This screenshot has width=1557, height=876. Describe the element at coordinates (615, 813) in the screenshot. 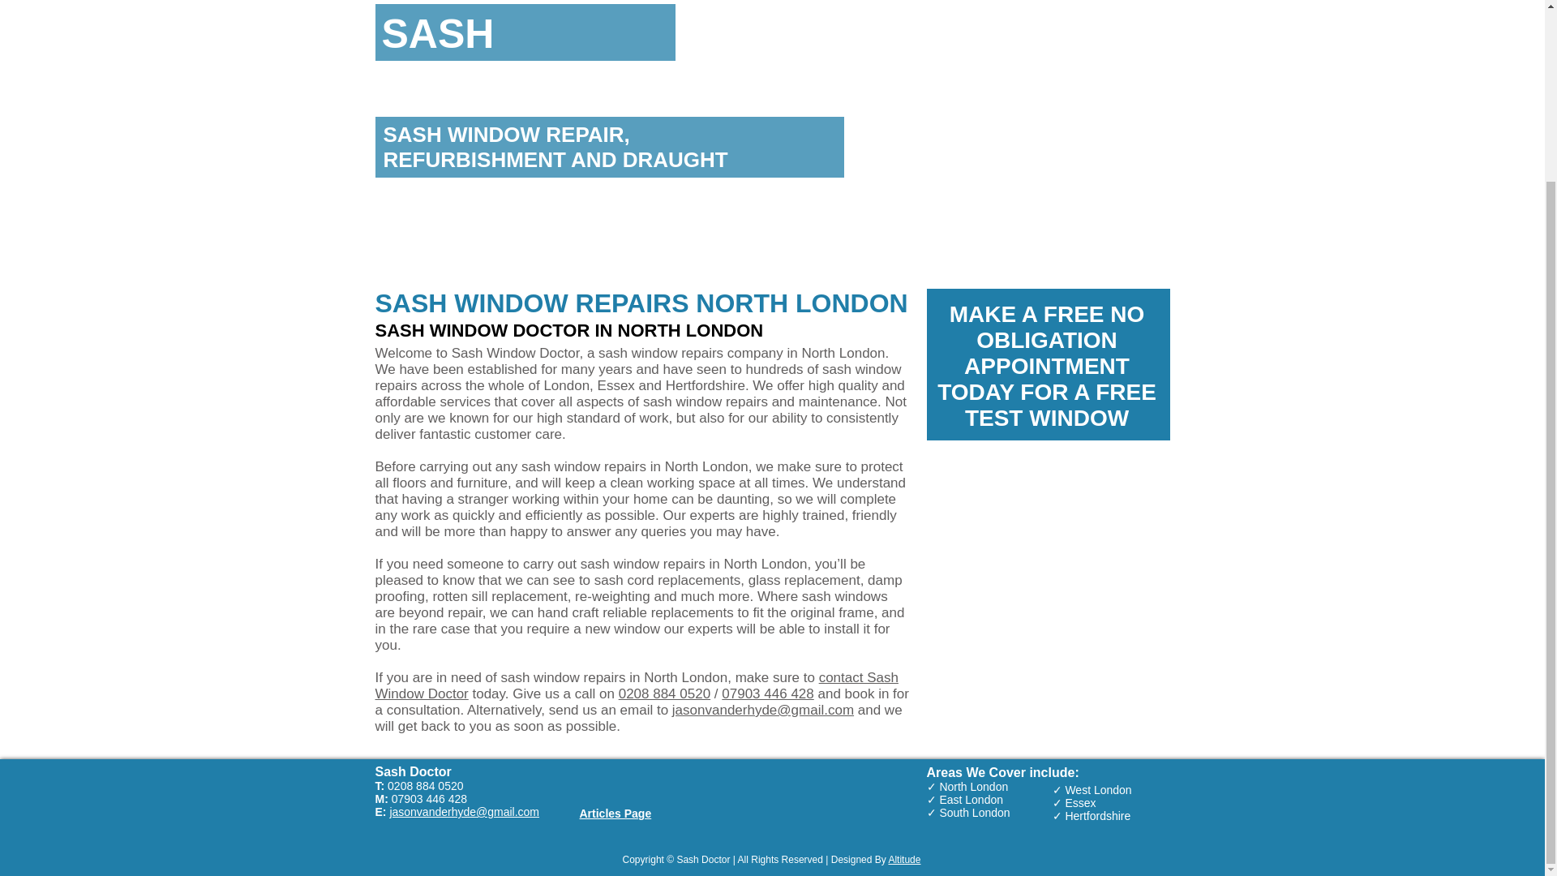

I see `Articles Page` at that location.